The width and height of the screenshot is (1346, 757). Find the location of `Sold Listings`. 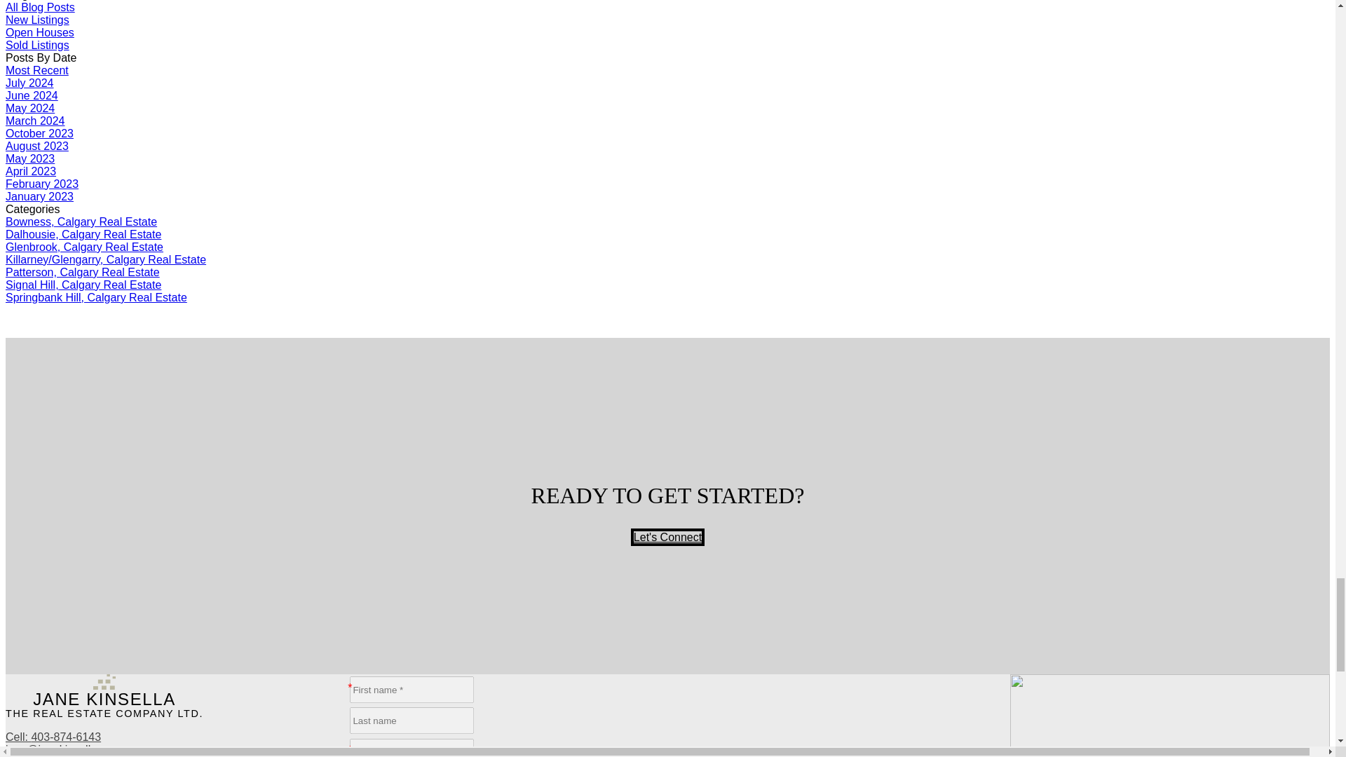

Sold Listings is located at coordinates (37, 45).